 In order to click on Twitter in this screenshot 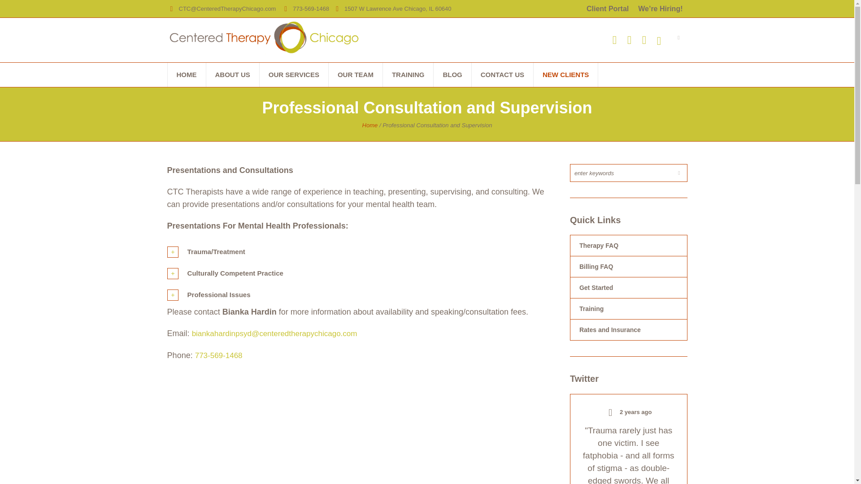, I will do `click(614, 40)`.